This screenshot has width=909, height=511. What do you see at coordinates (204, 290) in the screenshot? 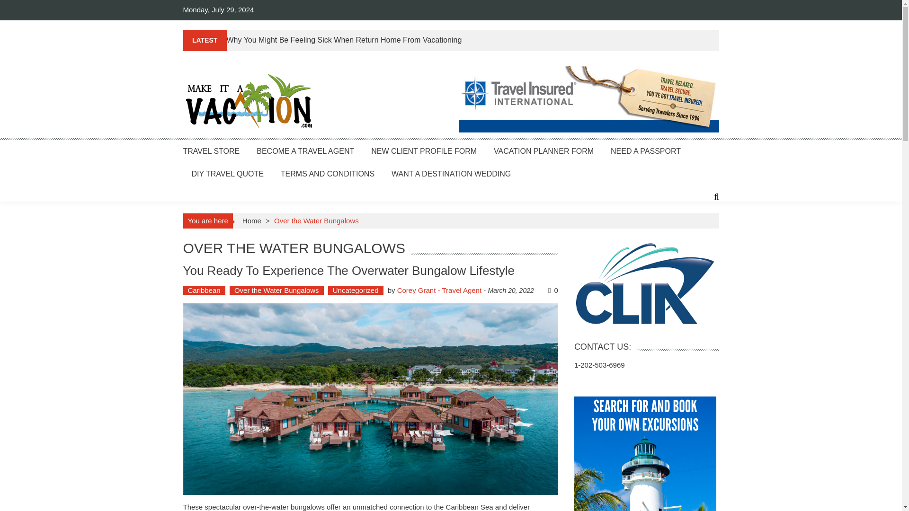
I see `Caribbean` at bounding box center [204, 290].